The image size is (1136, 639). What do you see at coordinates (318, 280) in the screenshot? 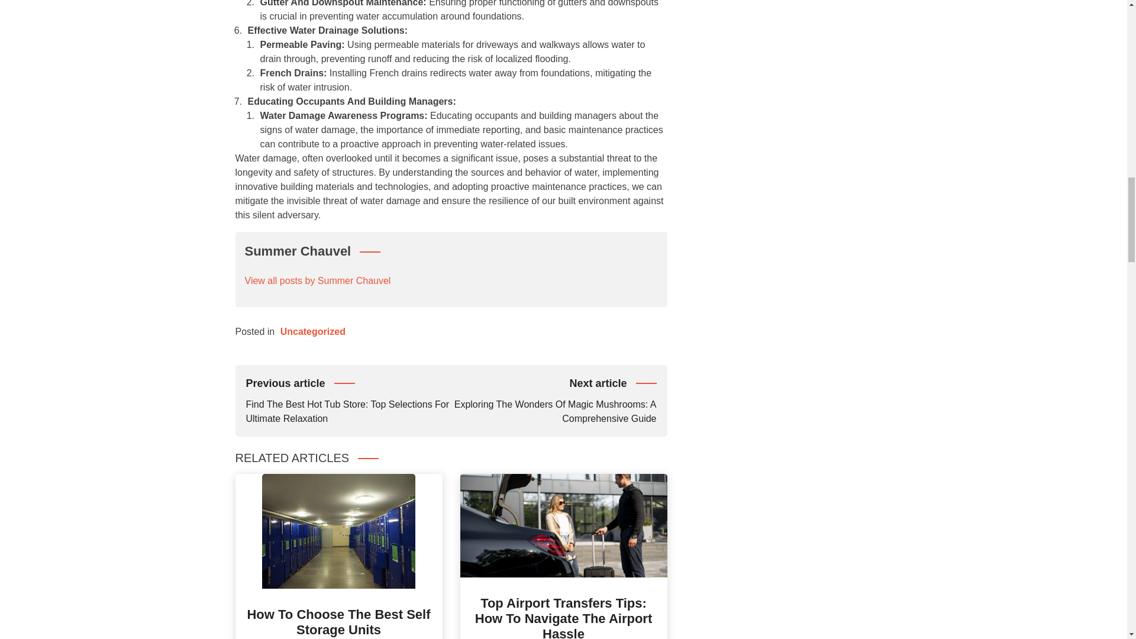
I see `View all posts by Summer Chauvel` at bounding box center [318, 280].